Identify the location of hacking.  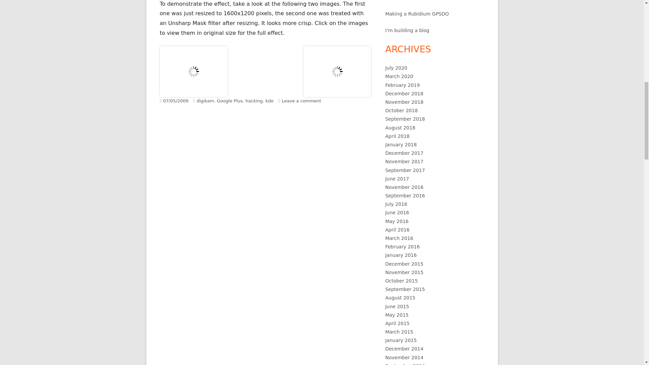
(254, 101).